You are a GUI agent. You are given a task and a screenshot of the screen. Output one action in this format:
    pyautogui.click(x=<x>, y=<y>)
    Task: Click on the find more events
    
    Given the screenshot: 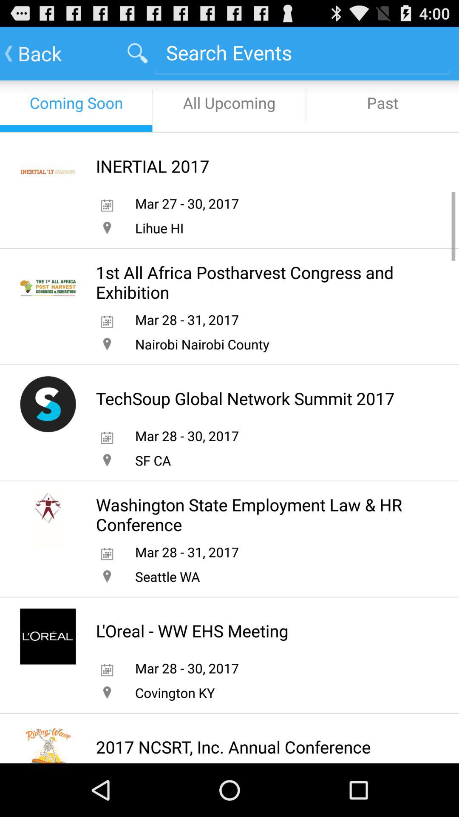 What is the action you would take?
    pyautogui.click(x=303, y=53)
    